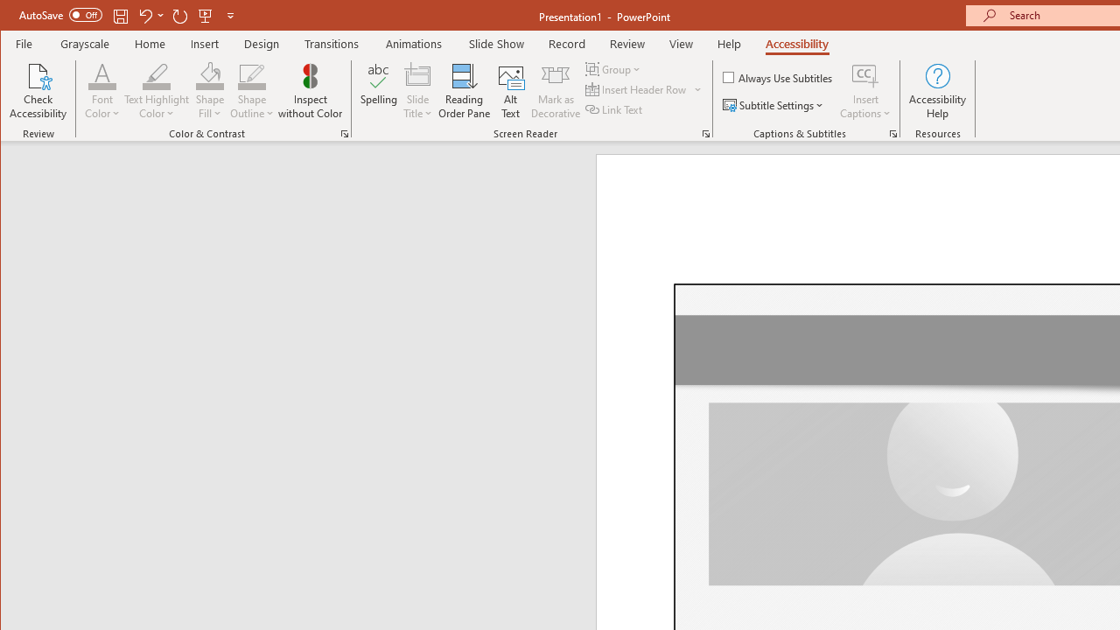  Describe the element at coordinates (637, 89) in the screenshot. I see `Insert Header Row` at that location.